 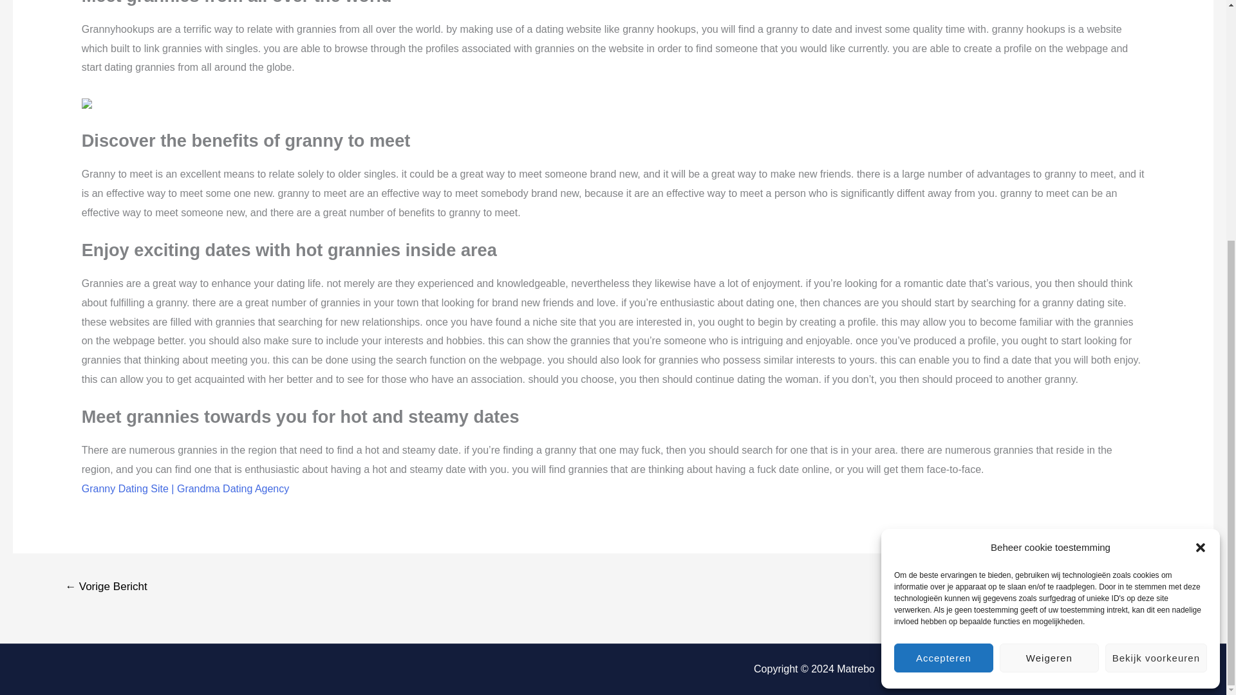 I want to click on Weigeren, so click(x=1049, y=296).